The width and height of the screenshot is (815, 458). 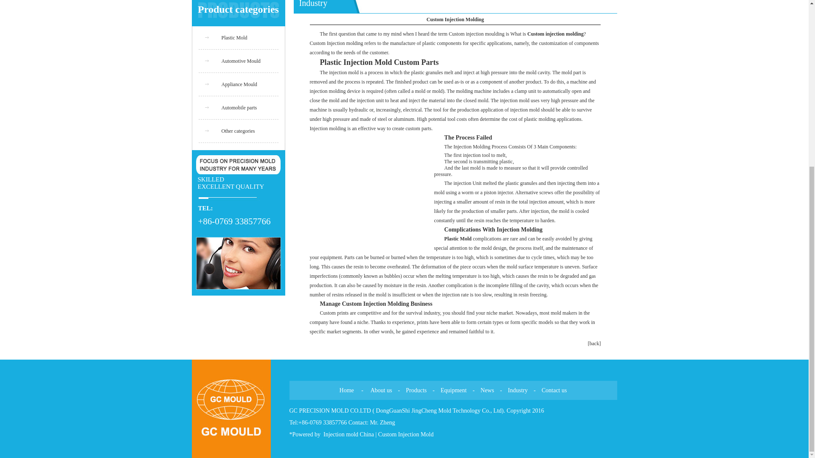 What do you see at coordinates (518, 390) in the screenshot?
I see `Industry` at bounding box center [518, 390].